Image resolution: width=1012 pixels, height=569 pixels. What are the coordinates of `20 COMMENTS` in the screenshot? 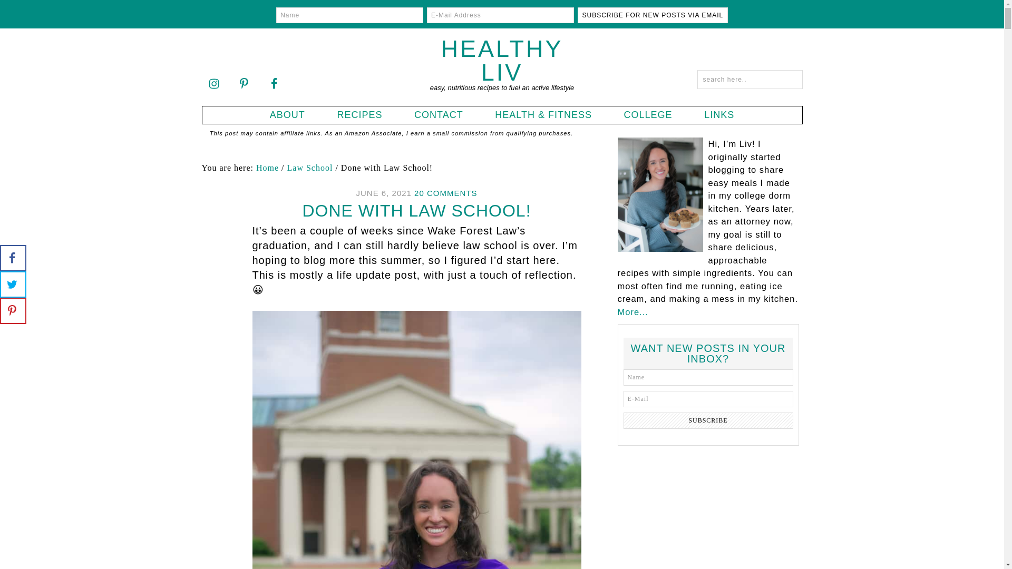 It's located at (445, 193).